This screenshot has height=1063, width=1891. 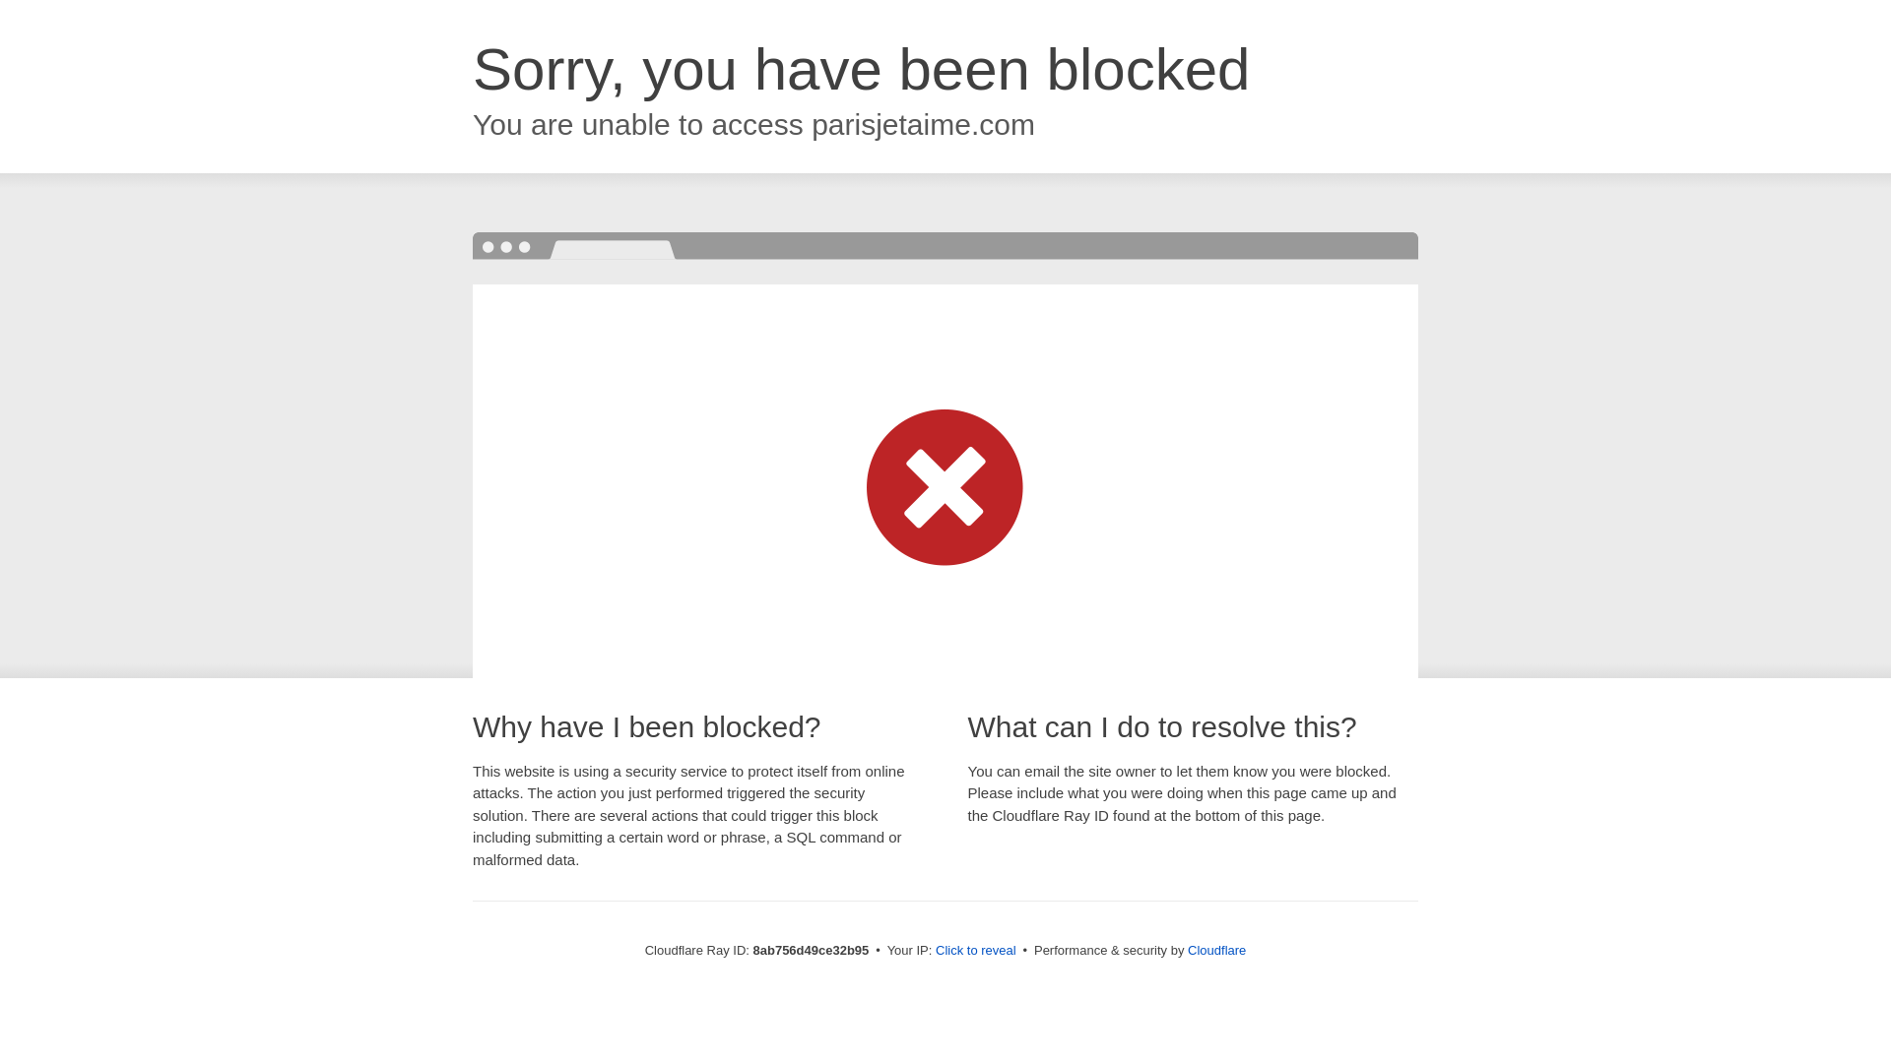 I want to click on Cloudflare, so click(x=1216, y=950).